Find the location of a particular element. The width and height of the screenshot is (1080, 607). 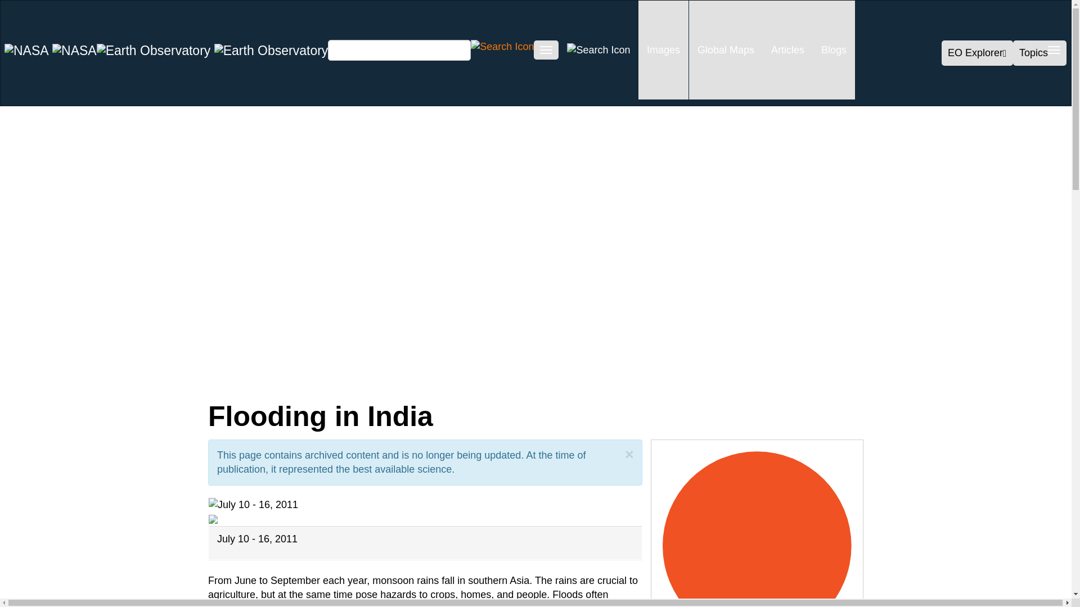

Search is located at coordinates (502, 46).